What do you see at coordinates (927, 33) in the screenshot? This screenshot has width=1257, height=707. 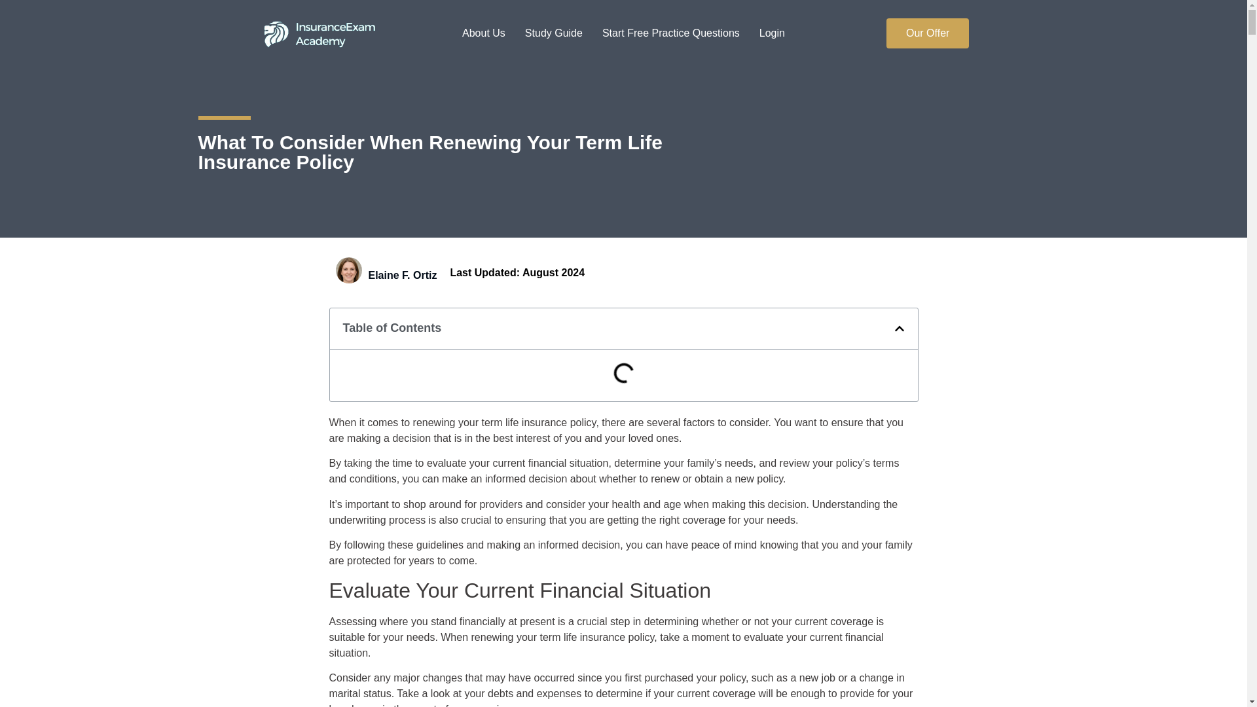 I see `Our Offer` at bounding box center [927, 33].